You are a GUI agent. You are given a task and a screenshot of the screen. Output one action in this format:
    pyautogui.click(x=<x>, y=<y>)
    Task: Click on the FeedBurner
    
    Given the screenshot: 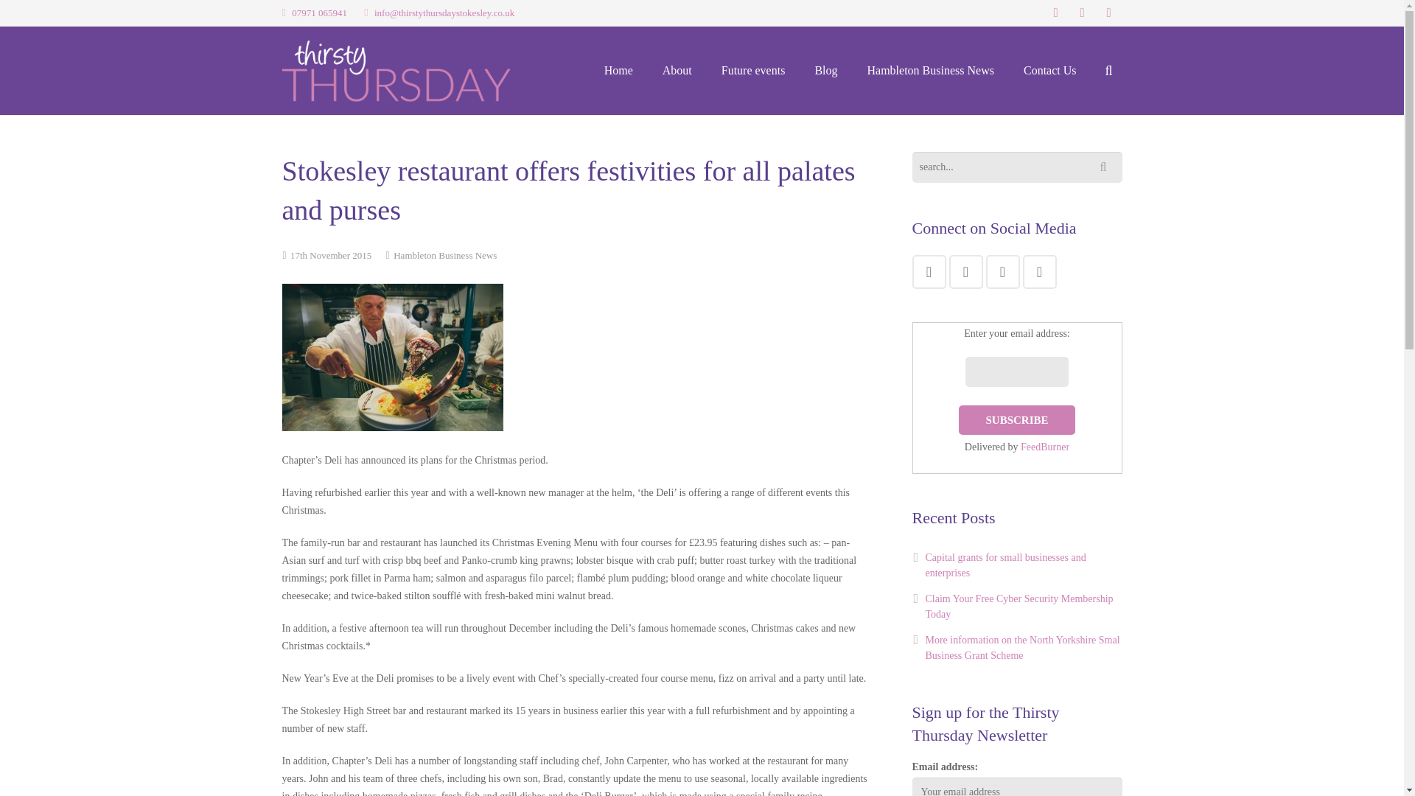 What is the action you would take?
    pyautogui.click(x=1045, y=447)
    